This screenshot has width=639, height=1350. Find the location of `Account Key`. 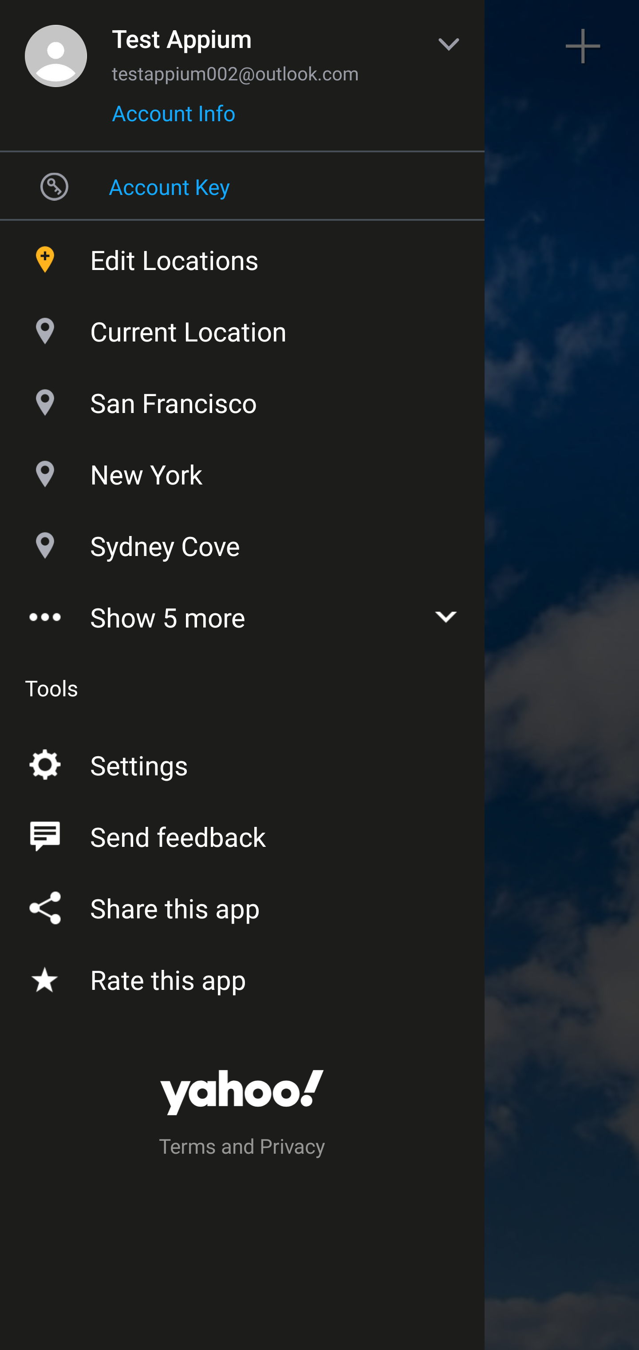

Account Key is located at coordinates (242, 186).